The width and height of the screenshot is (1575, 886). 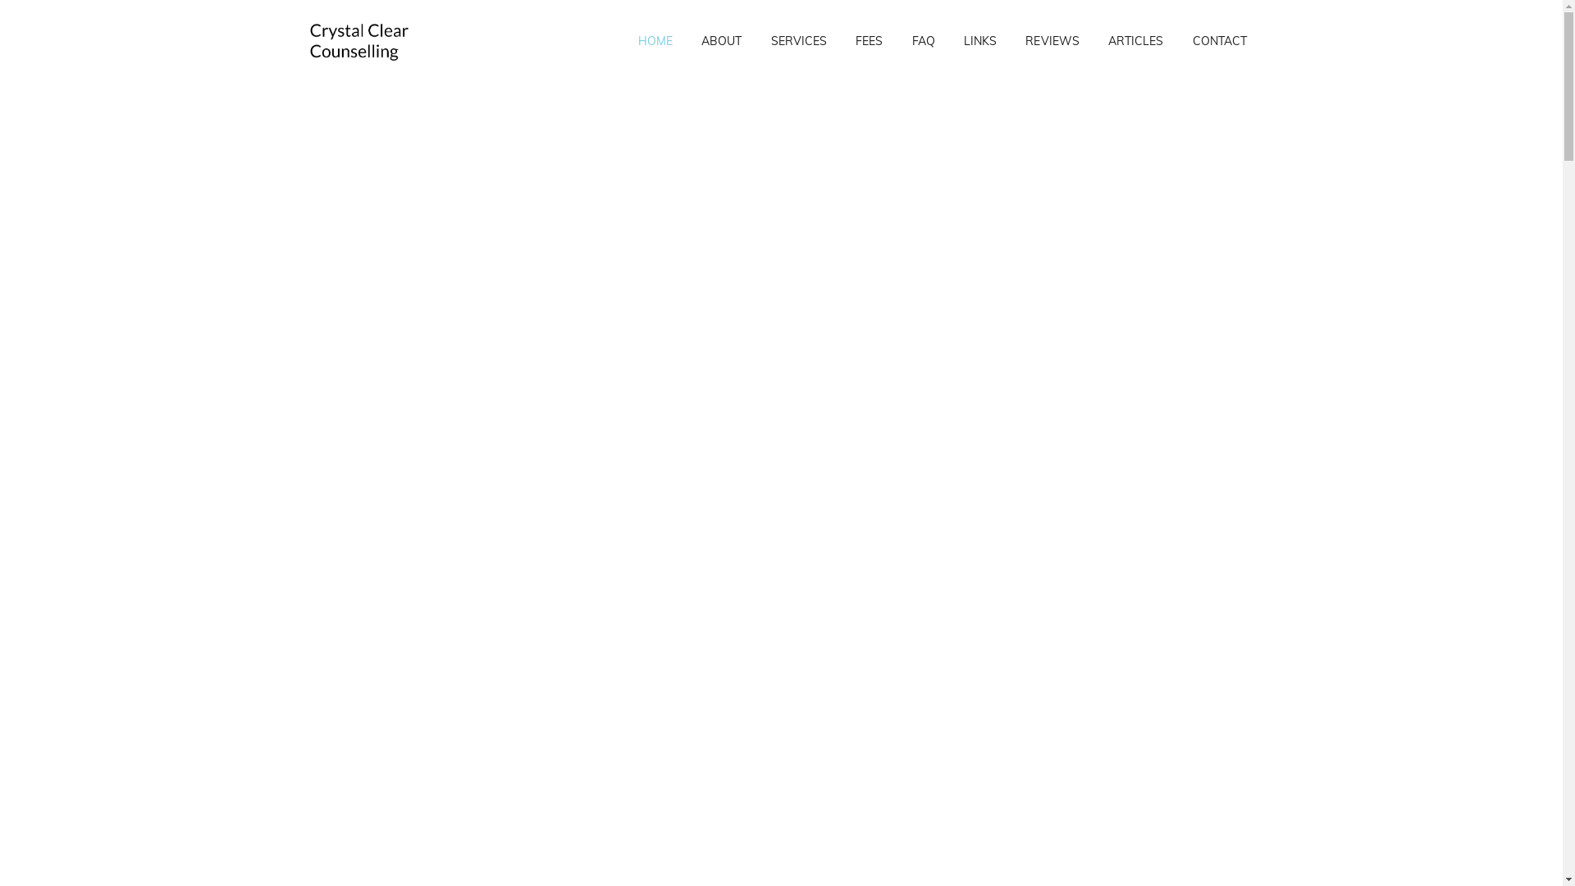 What do you see at coordinates (1053, 41) in the screenshot?
I see `REVIEWS` at bounding box center [1053, 41].